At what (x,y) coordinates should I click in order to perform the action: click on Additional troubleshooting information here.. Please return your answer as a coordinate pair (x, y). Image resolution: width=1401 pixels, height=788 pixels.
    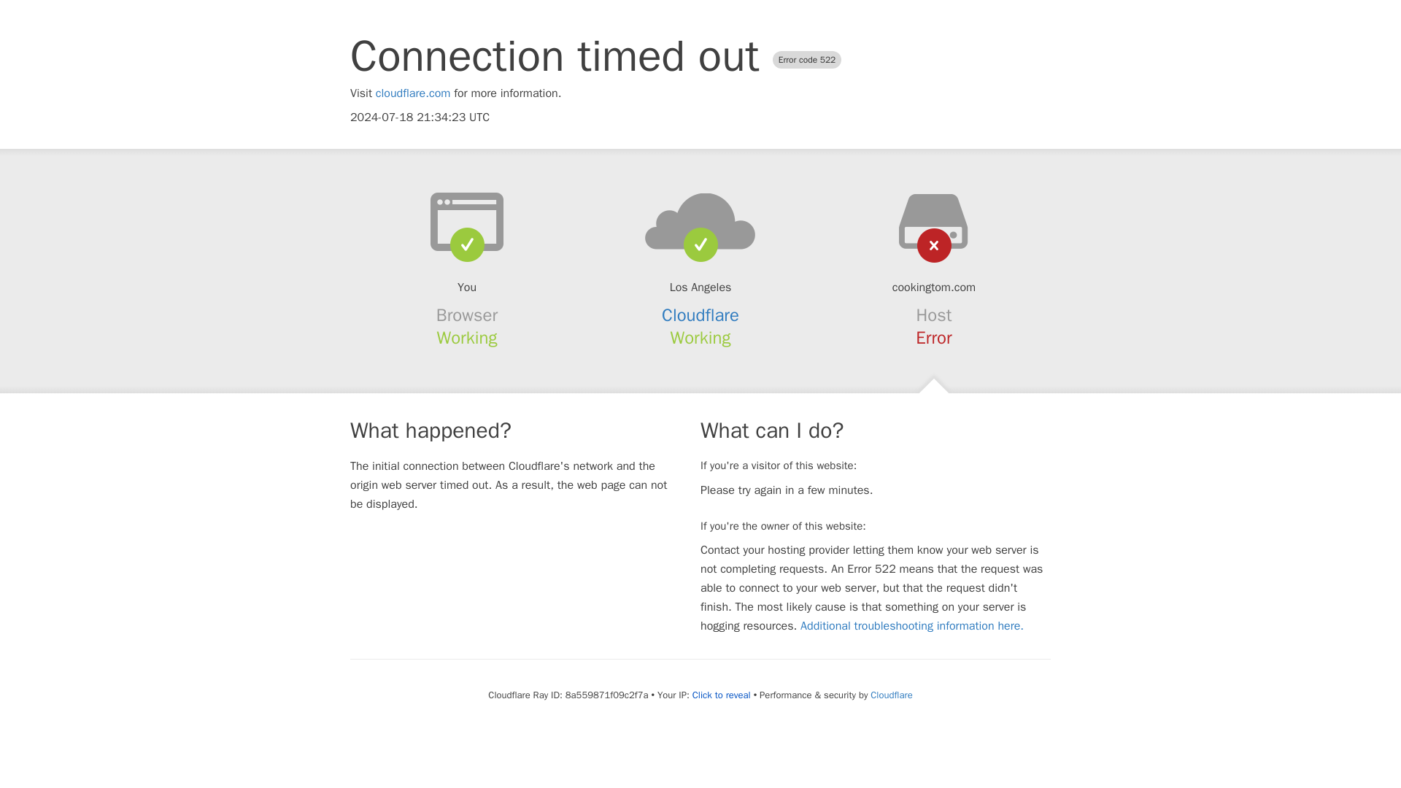
    Looking at the image, I should click on (912, 626).